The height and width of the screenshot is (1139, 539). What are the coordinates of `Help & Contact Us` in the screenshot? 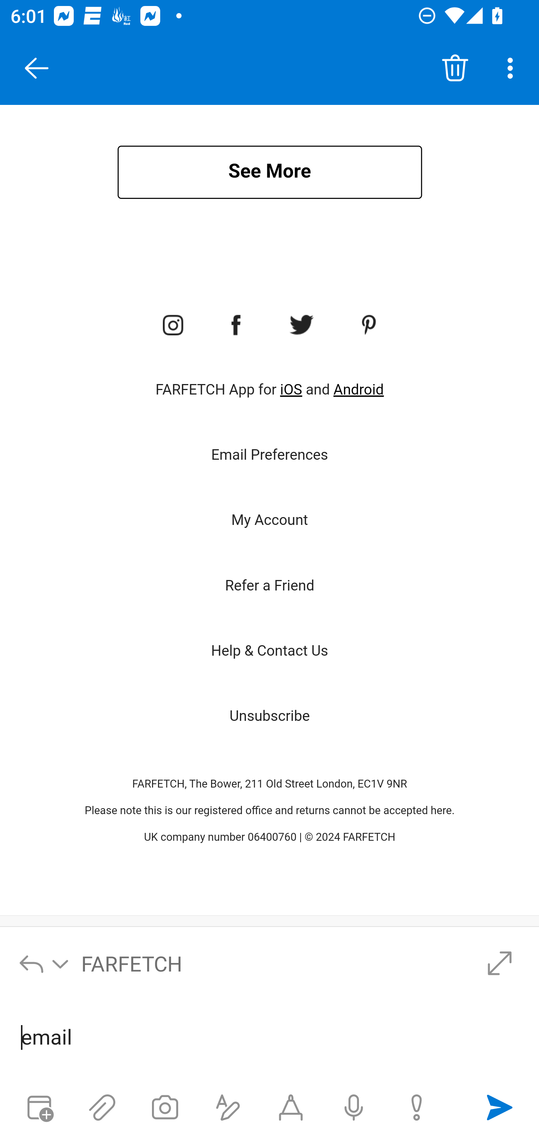 It's located at (269, 651).